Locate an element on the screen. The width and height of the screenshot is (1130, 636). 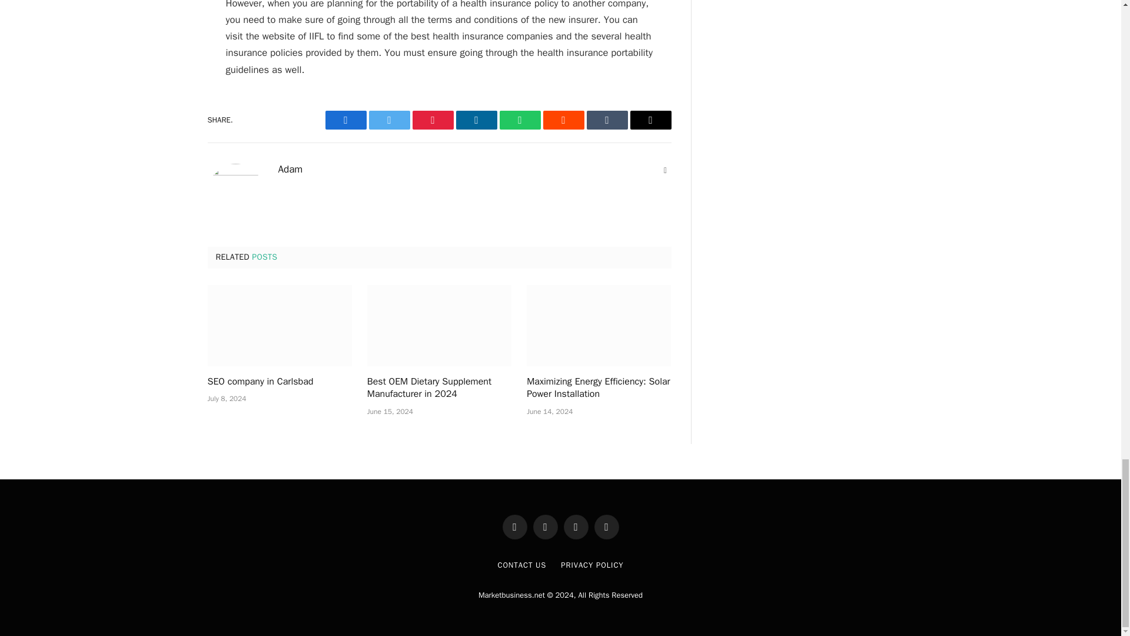
Share on Pinterest is located at coordinates (432, 120).